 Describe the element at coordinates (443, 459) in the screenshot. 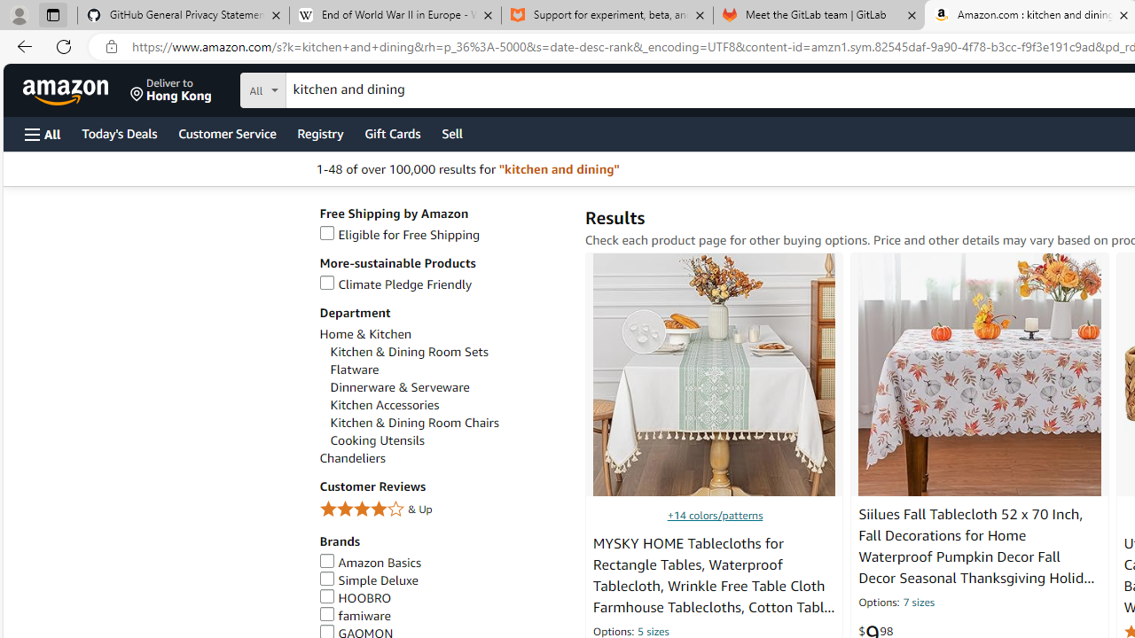

I see `Chandeliers` at that location.